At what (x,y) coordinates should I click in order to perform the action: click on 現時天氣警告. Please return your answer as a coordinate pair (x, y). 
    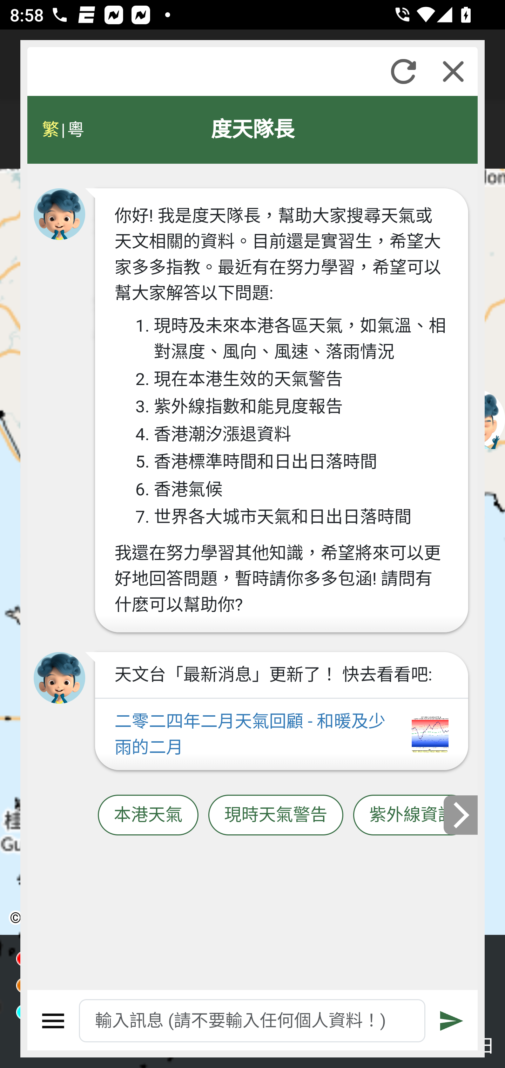
    Looking at the image, I should click on (276, 815).